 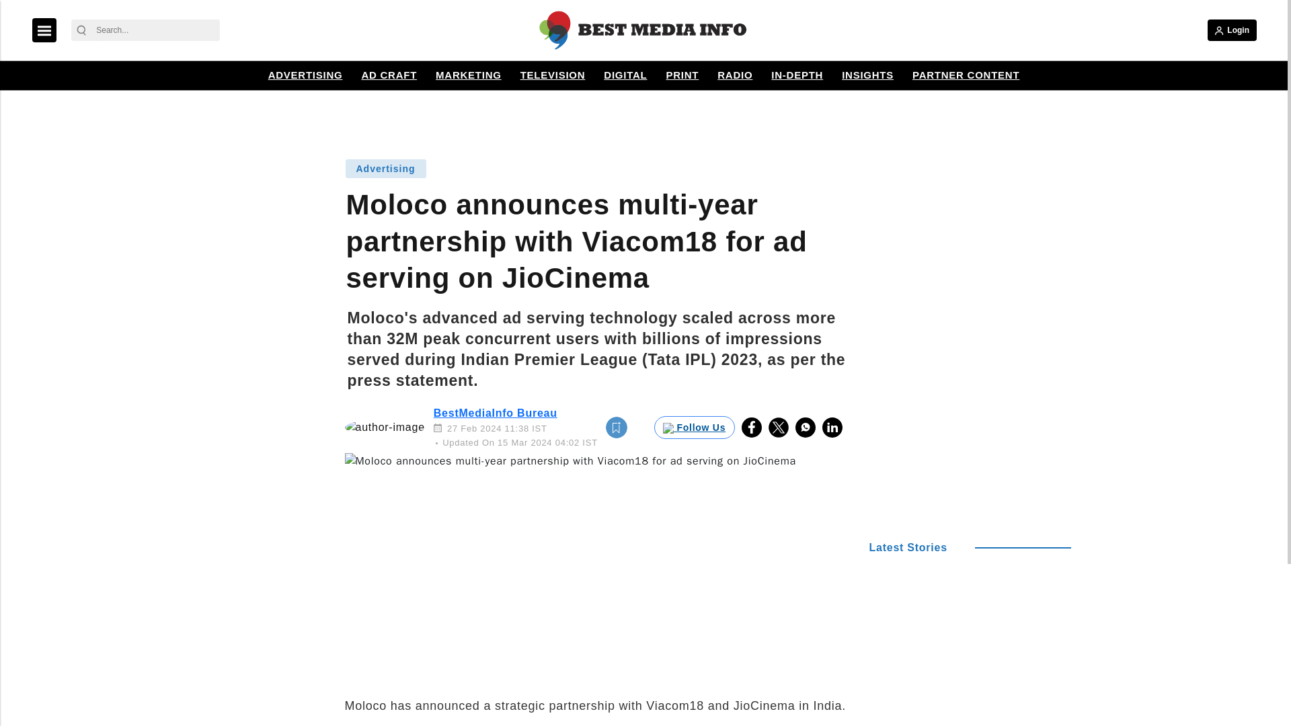 I want to click on PARTNER CONTENT, so click(x=966, y=75).